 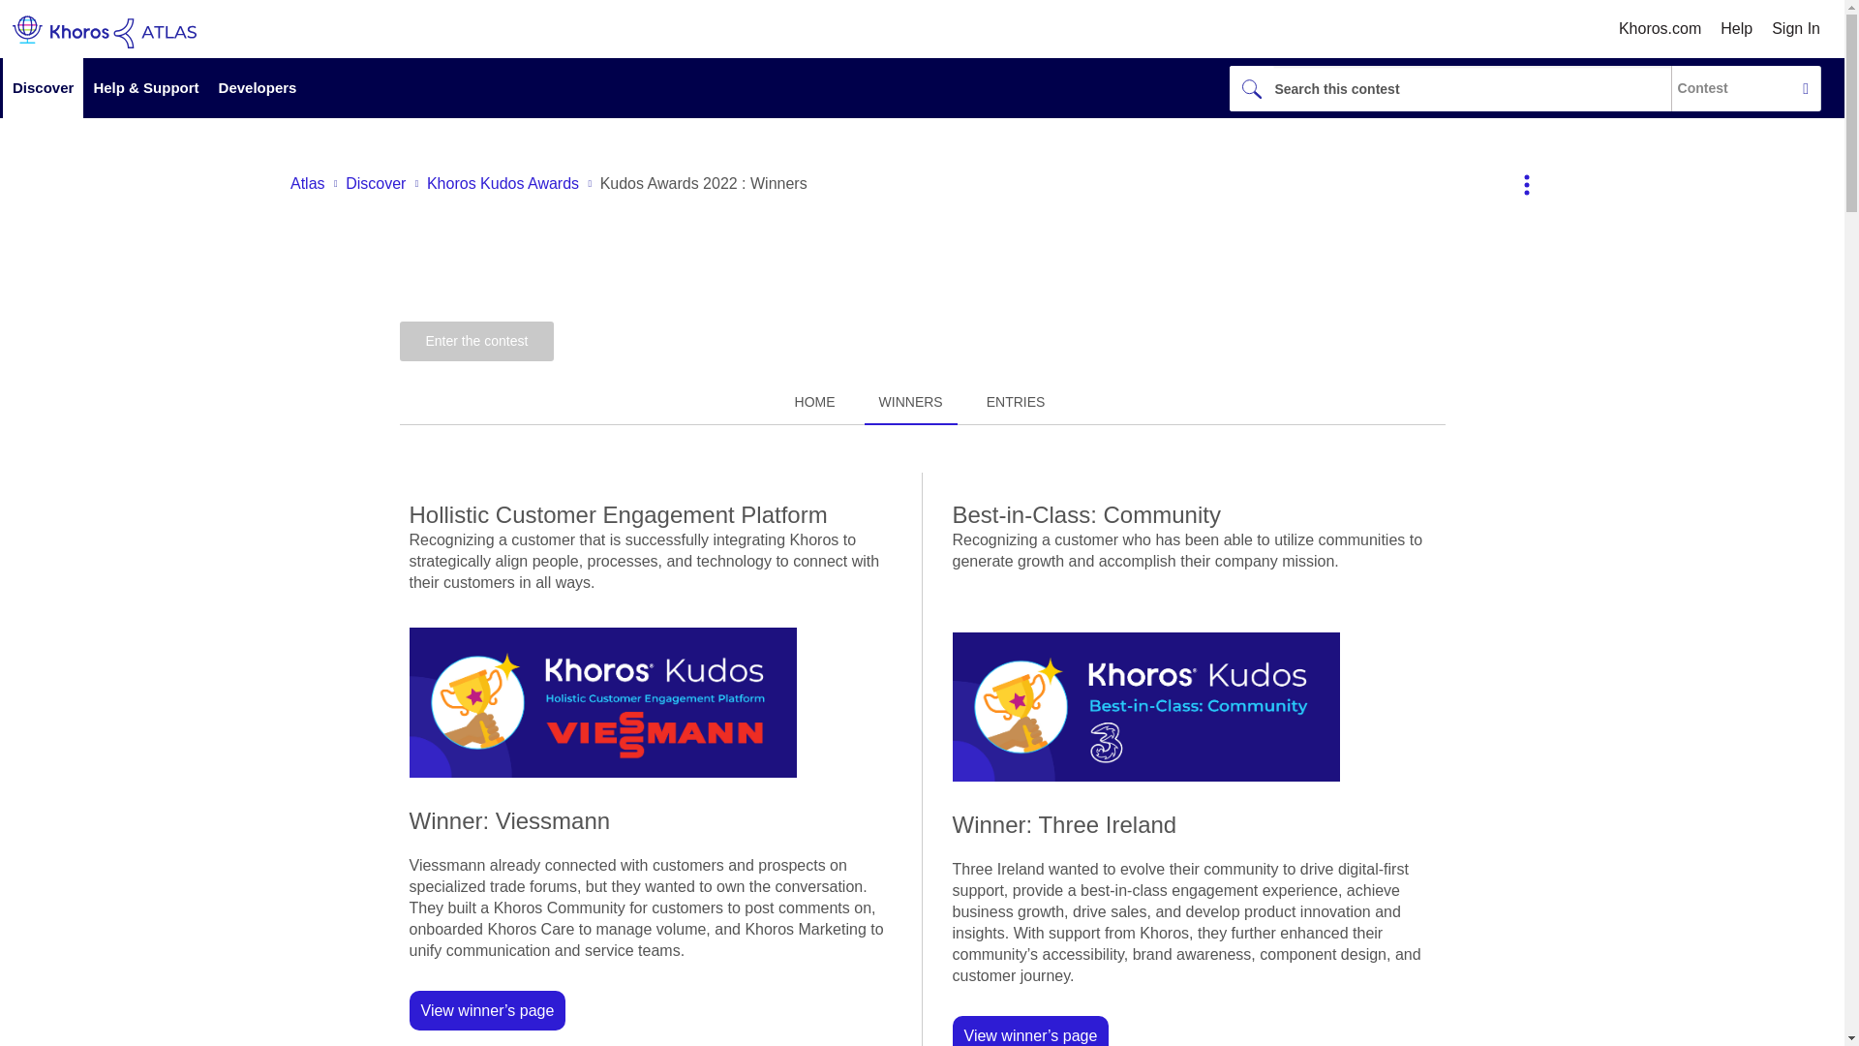 What do you see at coordinates (1737, 27) in the screenshot?
I see `Help` at bounding box center [1737, 27].